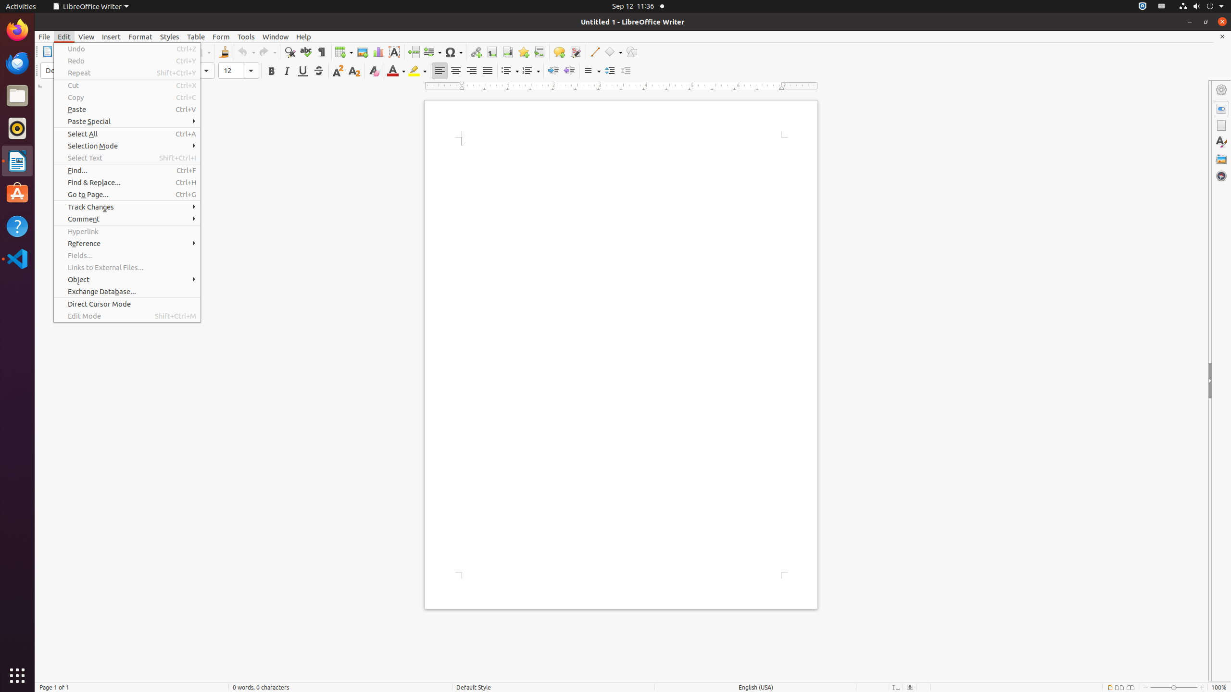 The image size is (1231, 692). What do you see at coordinates (127, 170) in the screenshot?
I see `Find...` at bounding box center [127, 170].